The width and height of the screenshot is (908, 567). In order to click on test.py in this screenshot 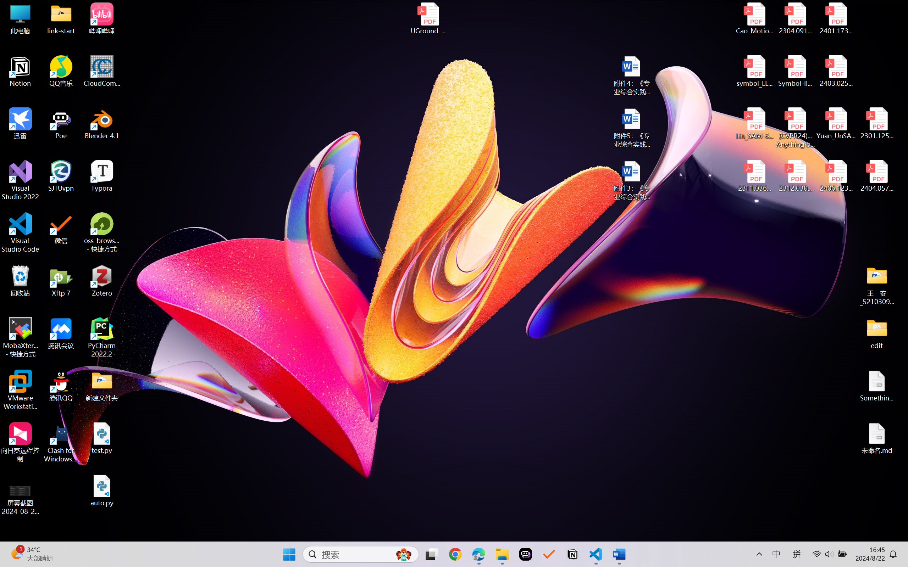, I will do `click(102, 438)`.